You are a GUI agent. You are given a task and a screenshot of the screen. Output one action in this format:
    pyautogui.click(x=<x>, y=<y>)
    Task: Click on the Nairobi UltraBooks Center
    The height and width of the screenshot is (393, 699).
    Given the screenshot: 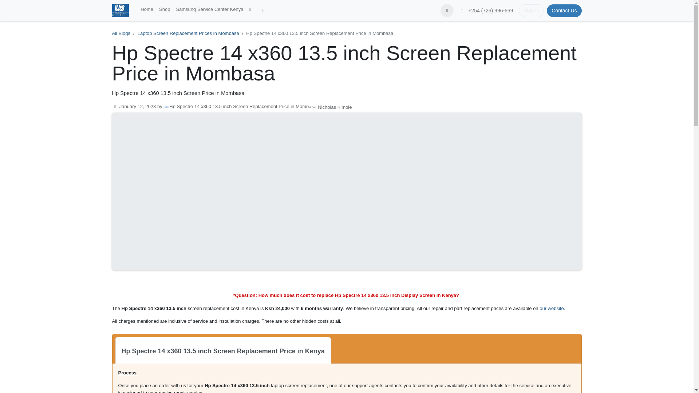 What is the action you would take?
    pyautogui.click(x=121, y=10)
    